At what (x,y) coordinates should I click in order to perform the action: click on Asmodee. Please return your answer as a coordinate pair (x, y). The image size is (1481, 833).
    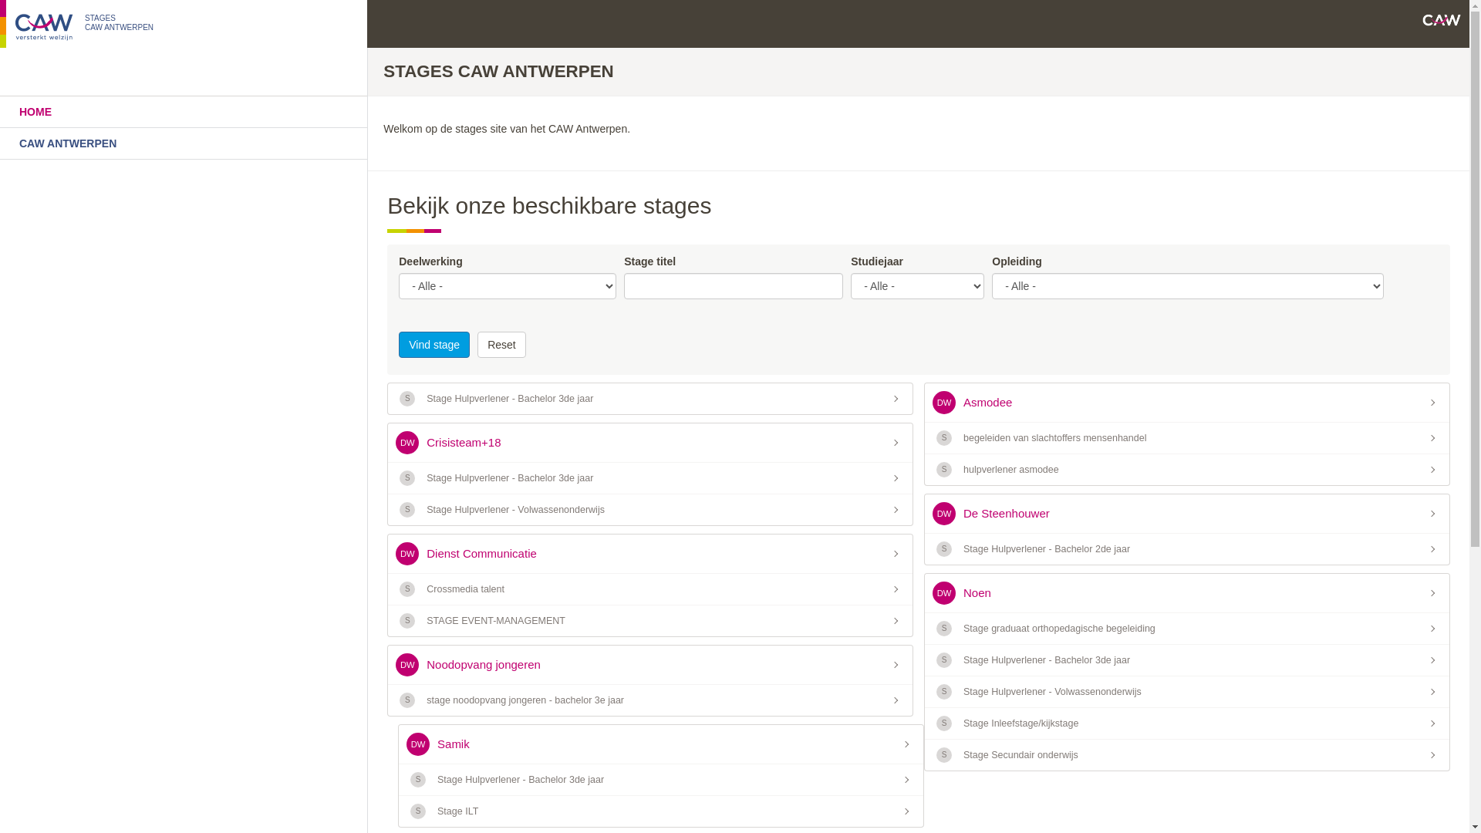
    Looking at the image, I should click on (1187, 403).